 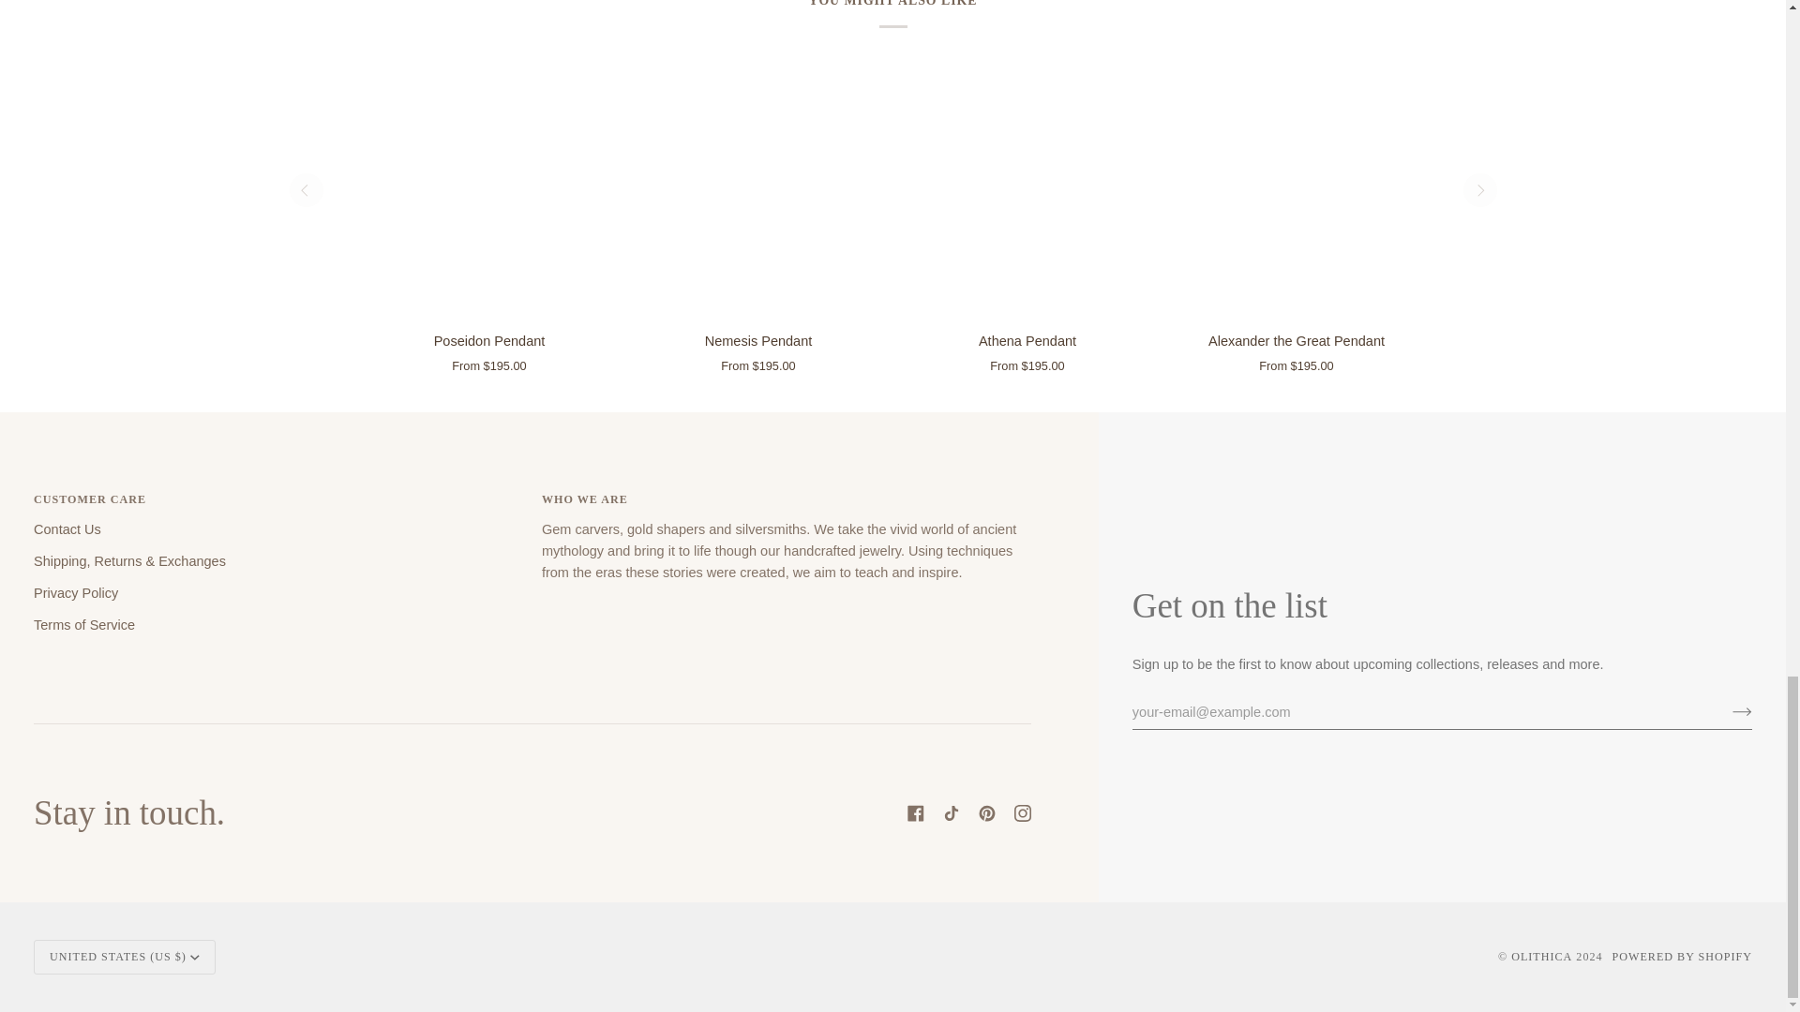 I want to click on Facebook, so click(x=915, y=812).